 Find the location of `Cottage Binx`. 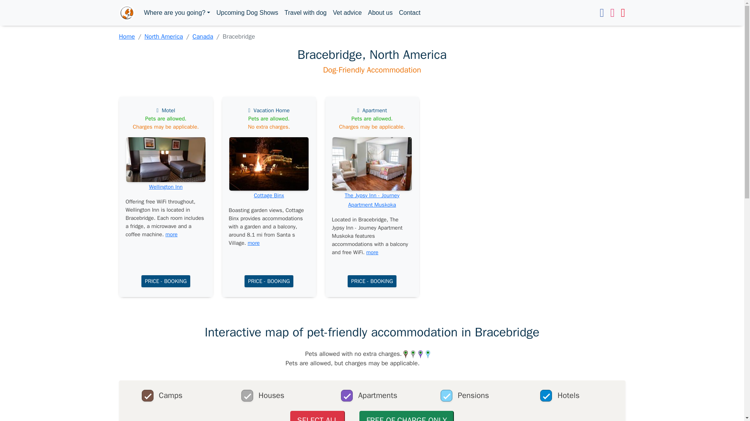

Cottage Binx is located at coordinates (269, 195).